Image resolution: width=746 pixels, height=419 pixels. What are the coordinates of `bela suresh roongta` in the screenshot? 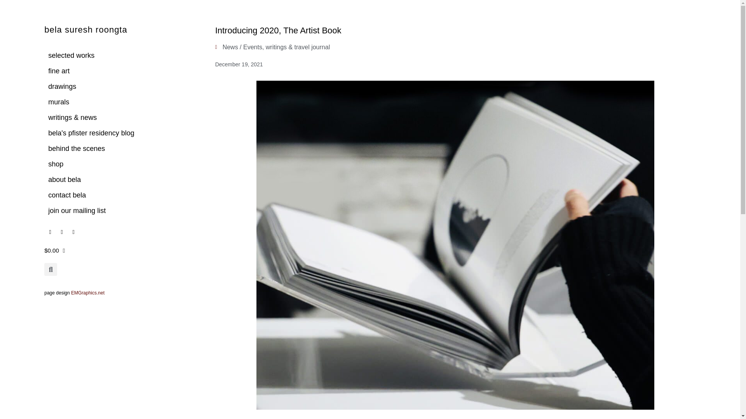 It's located at (85, 29).